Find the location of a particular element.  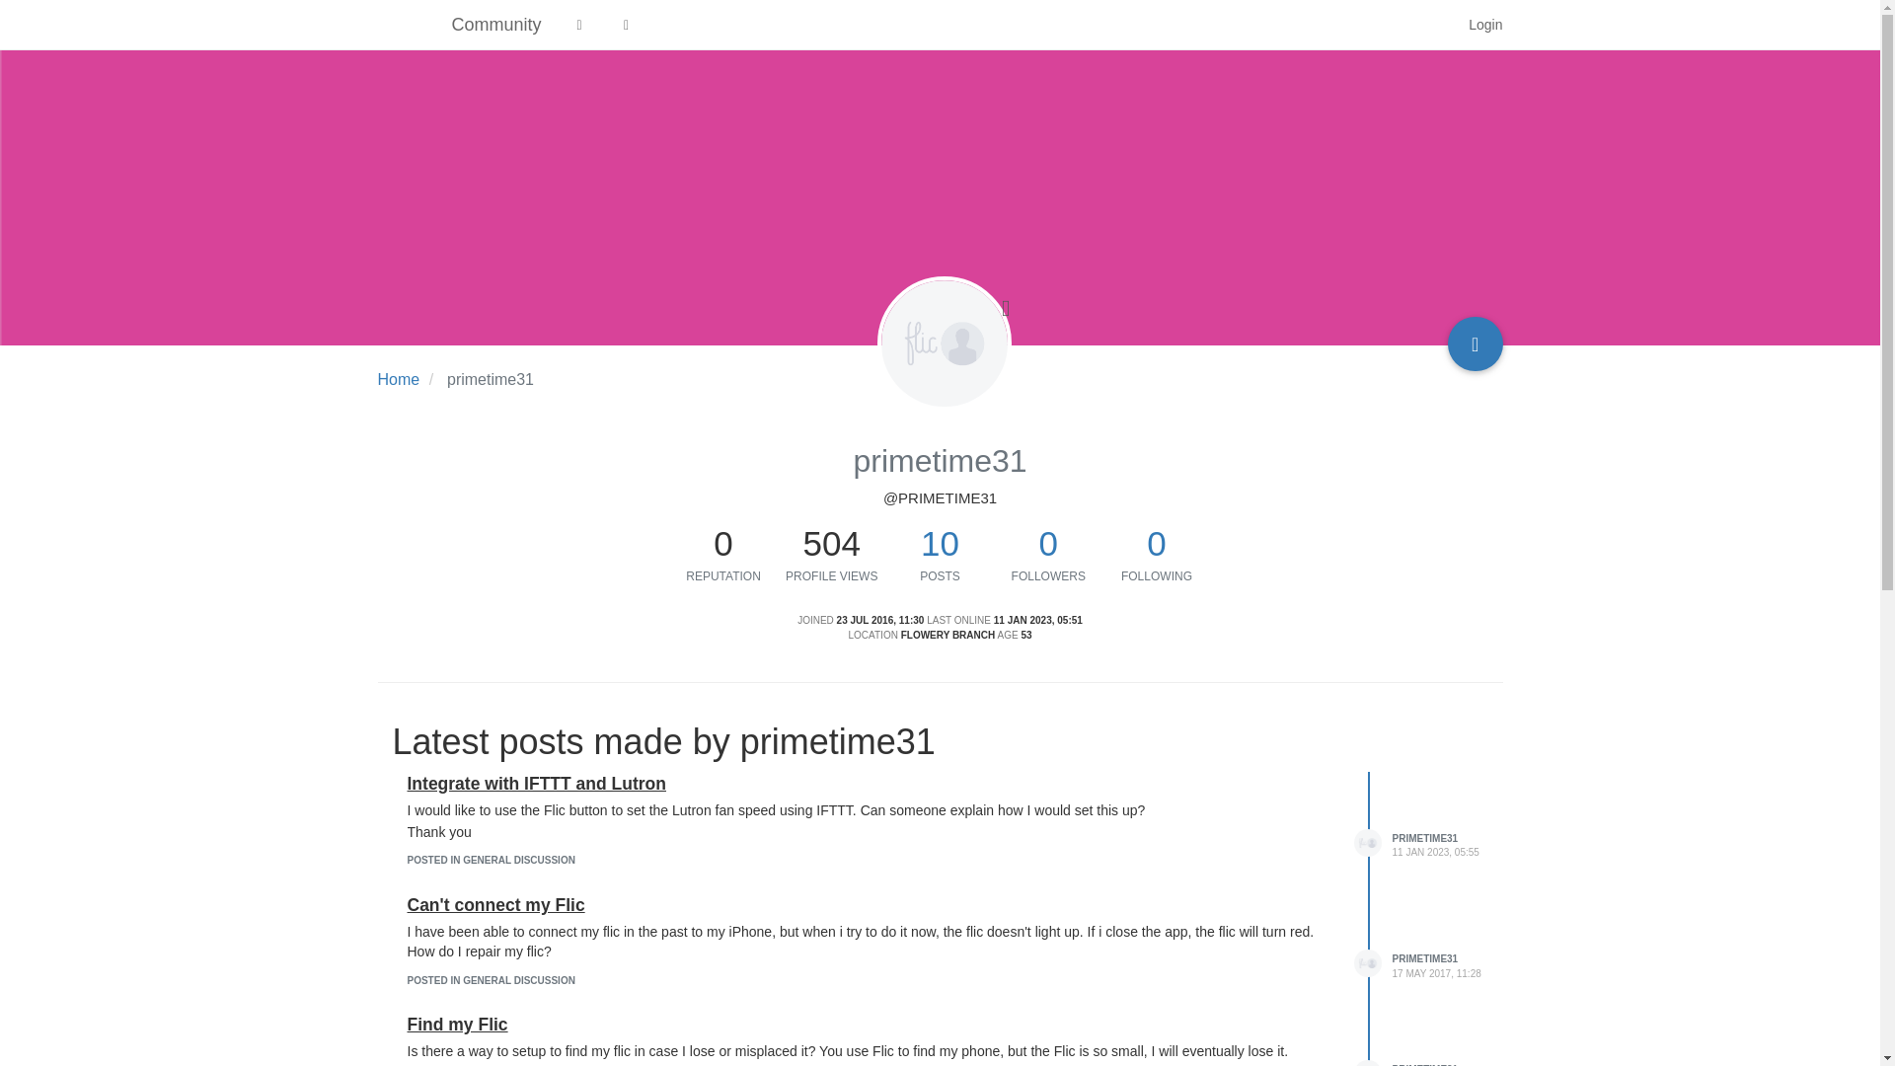

Find my Flic is located at coordinates (457, 1025).